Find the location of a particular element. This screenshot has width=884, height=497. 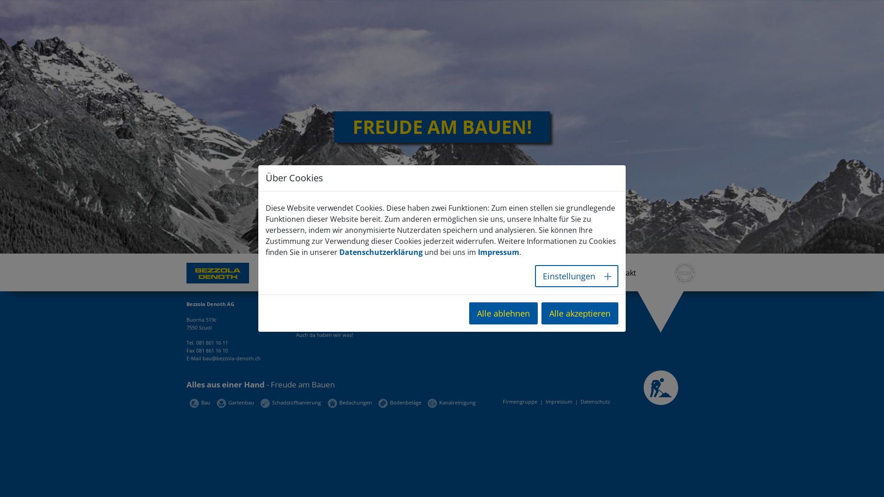

Impressum is located at coordinates (560, 401).